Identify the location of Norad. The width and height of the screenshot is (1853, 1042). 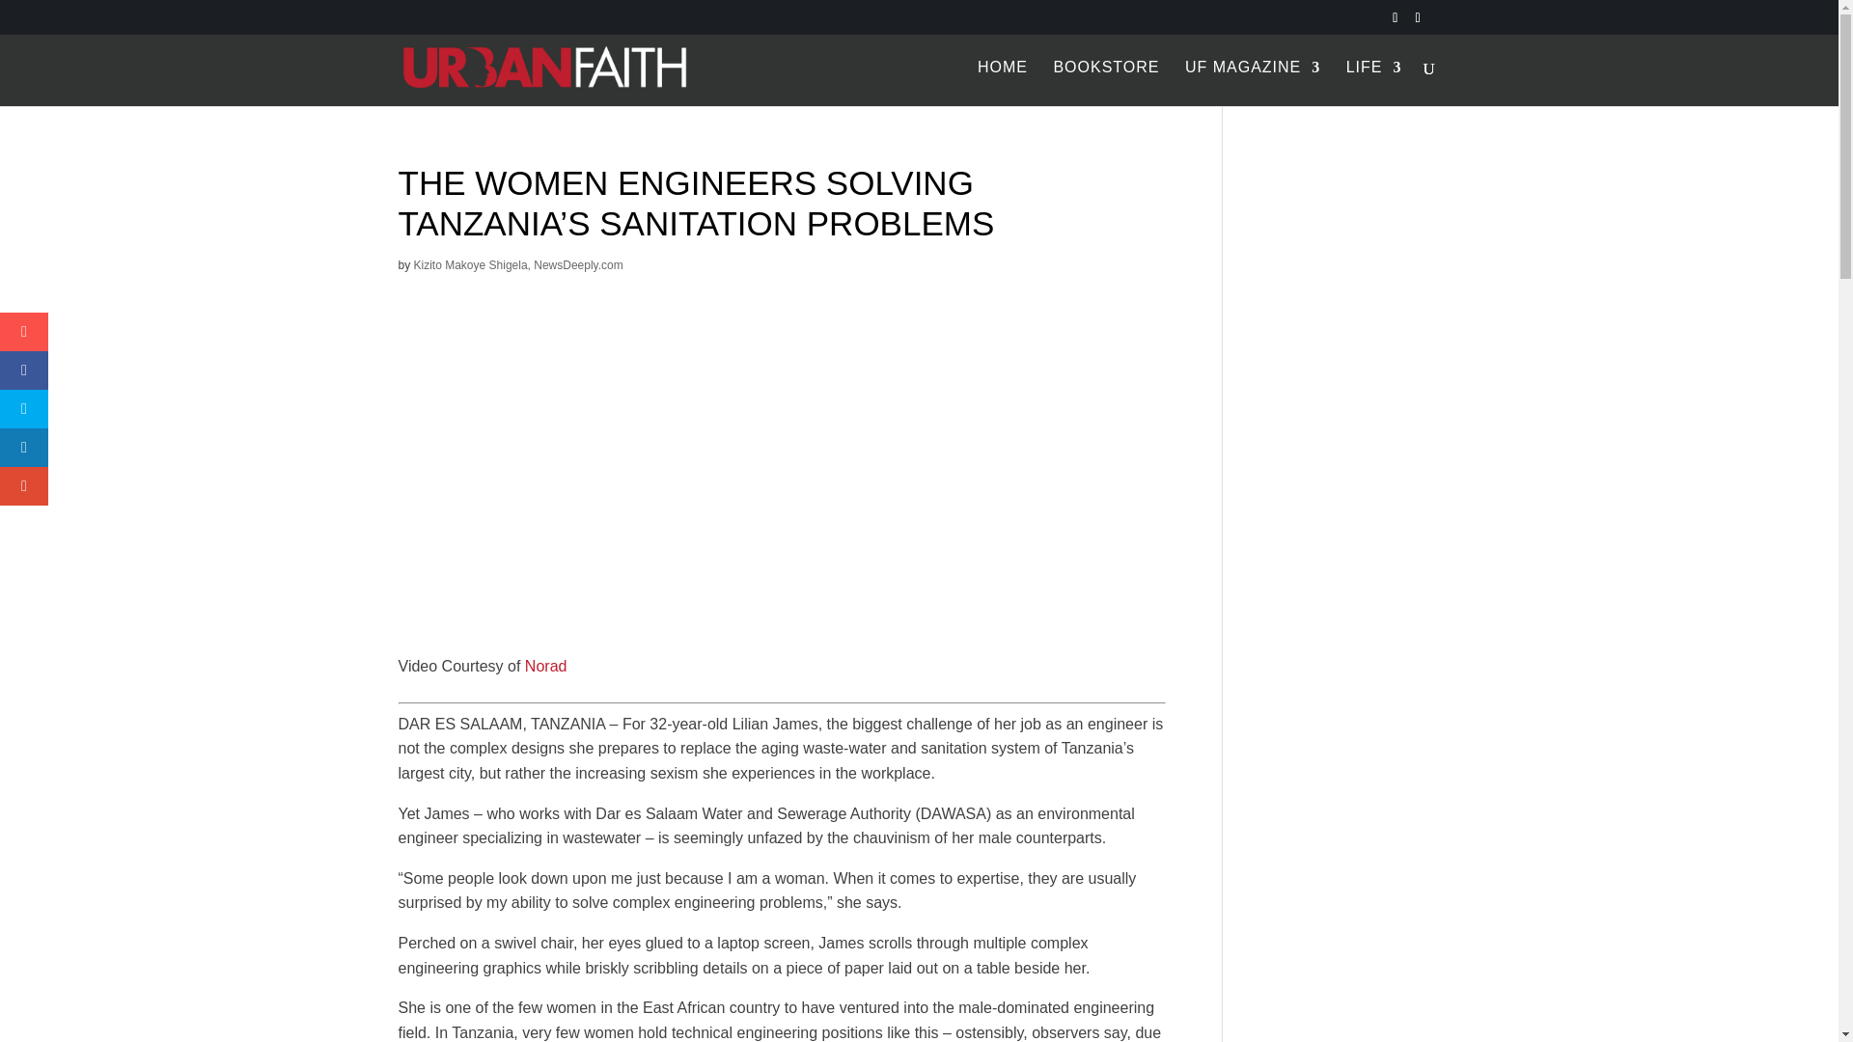
(545, 666).